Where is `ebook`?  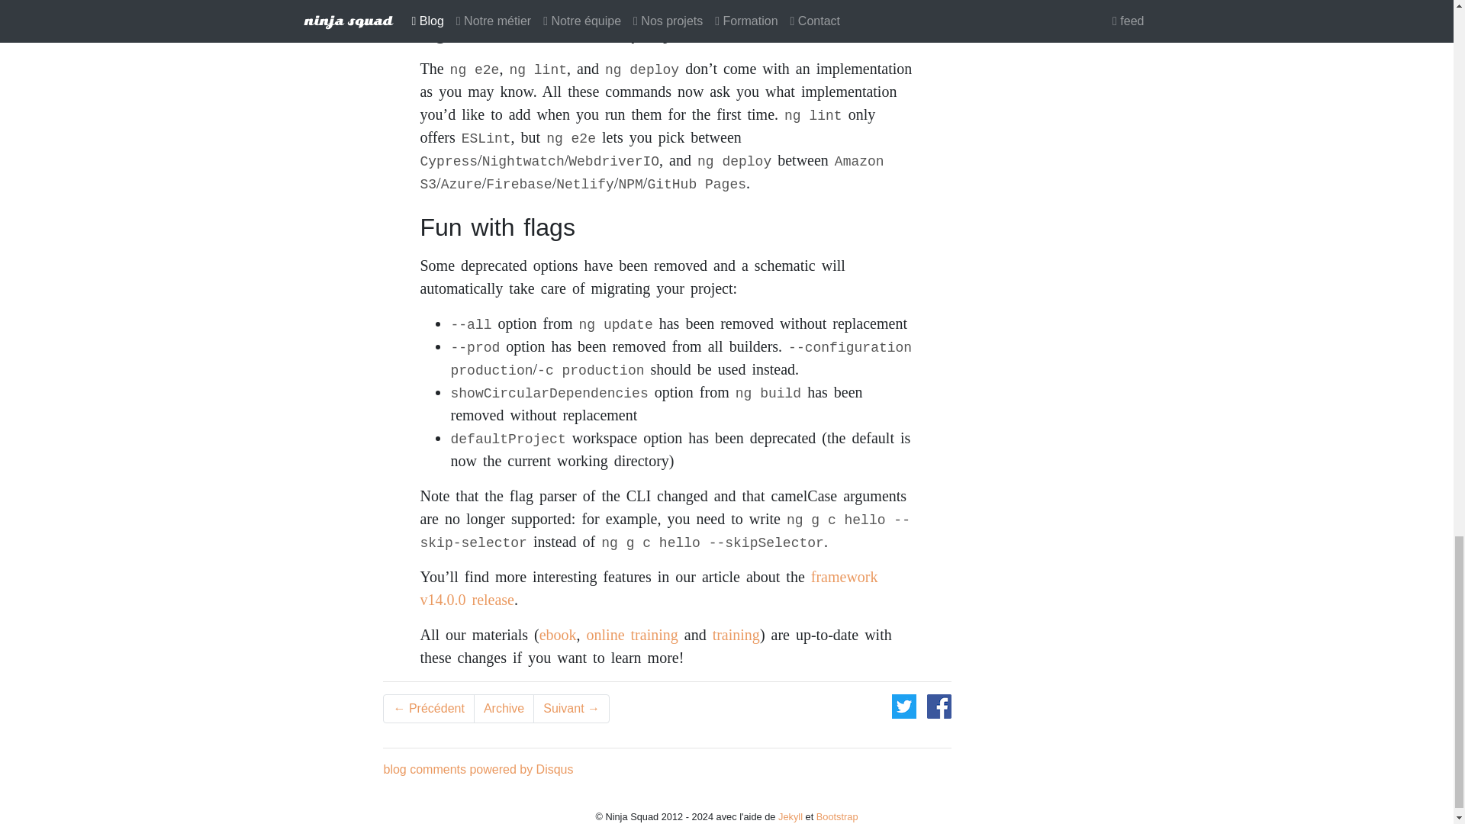 ebook is located at coordinates (558, 635).